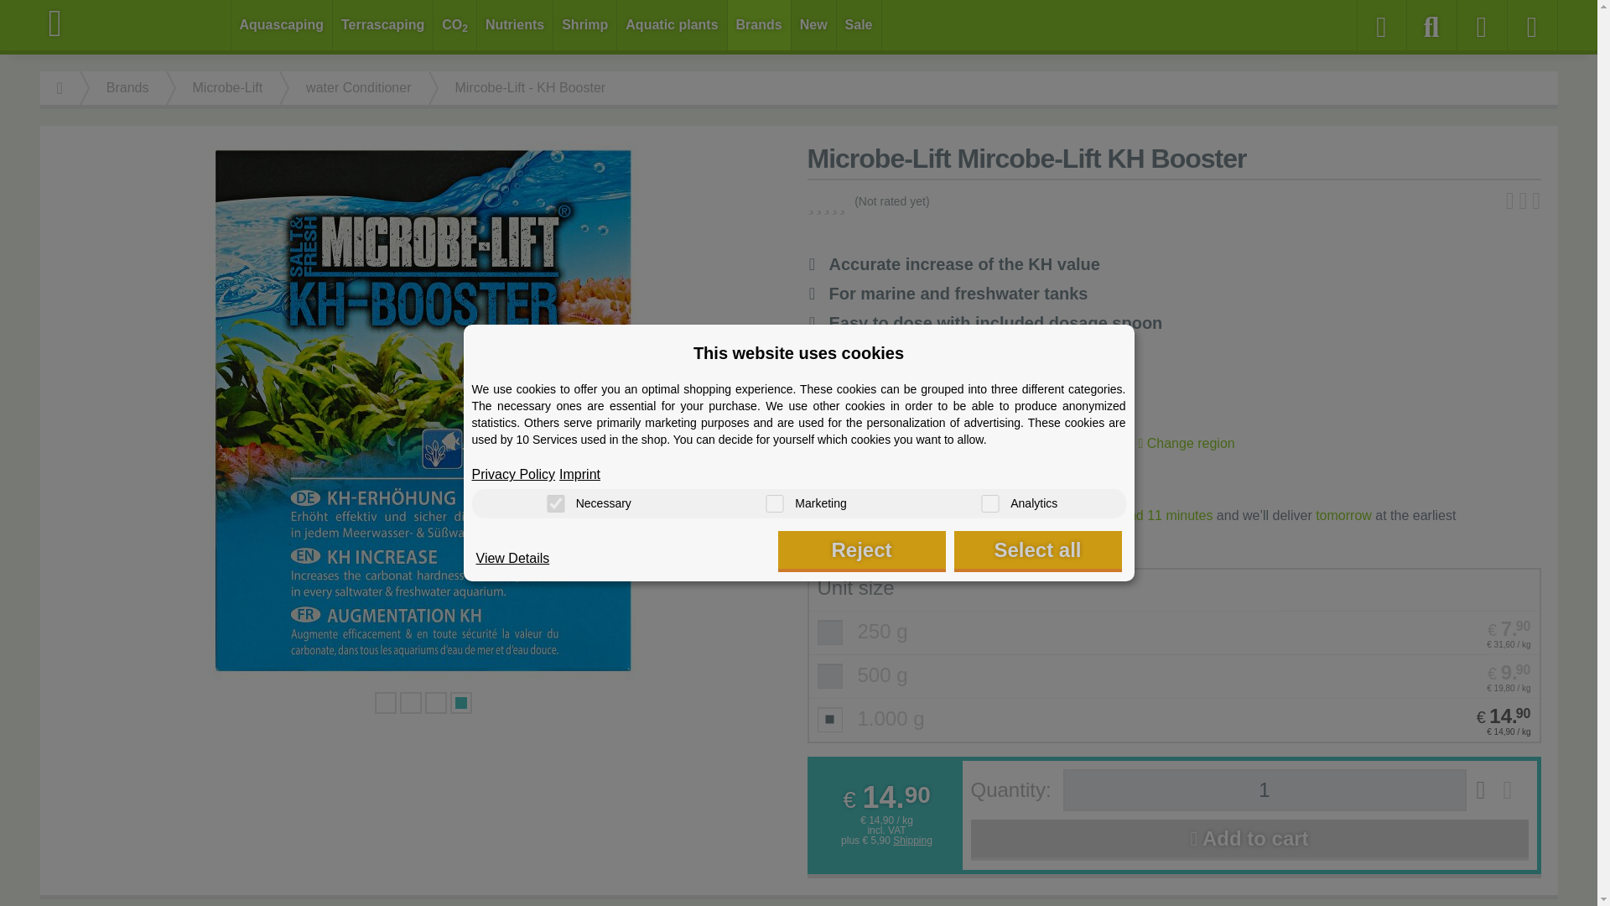 Image resolution: width=1610 pixels, height=906 pixels. I want to click on Aquasabi, so click(136, 23).